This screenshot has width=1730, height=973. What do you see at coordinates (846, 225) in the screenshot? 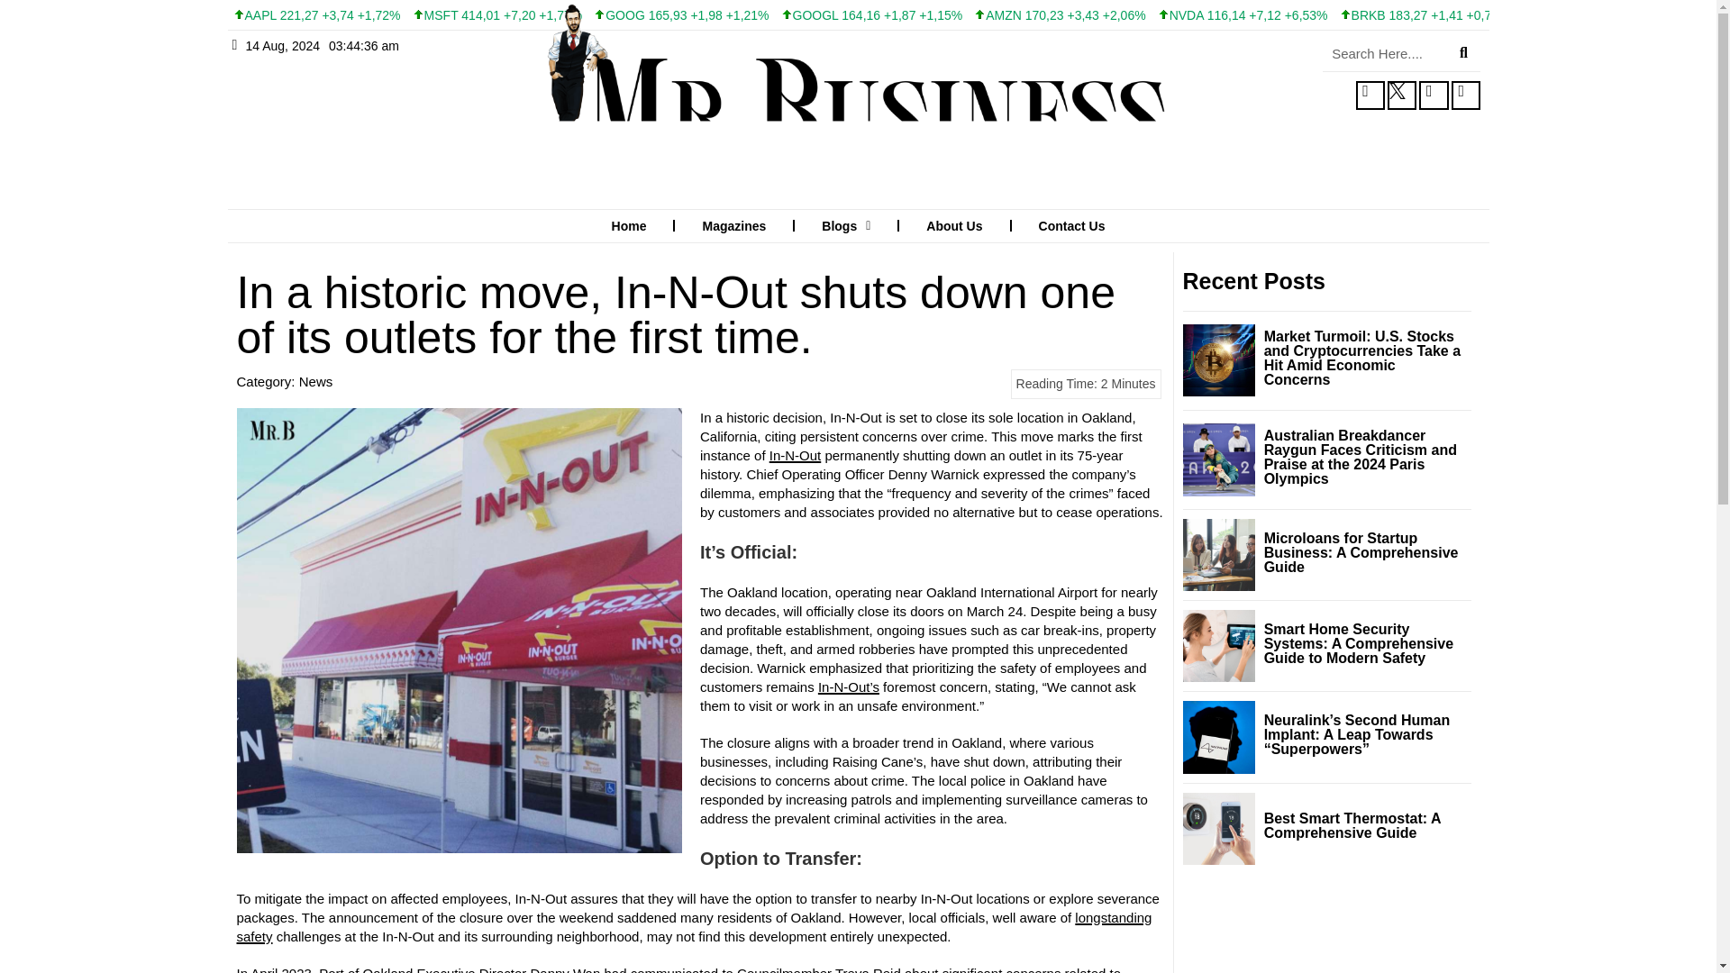
I see `Blogs` at bounding box center [846, 225].